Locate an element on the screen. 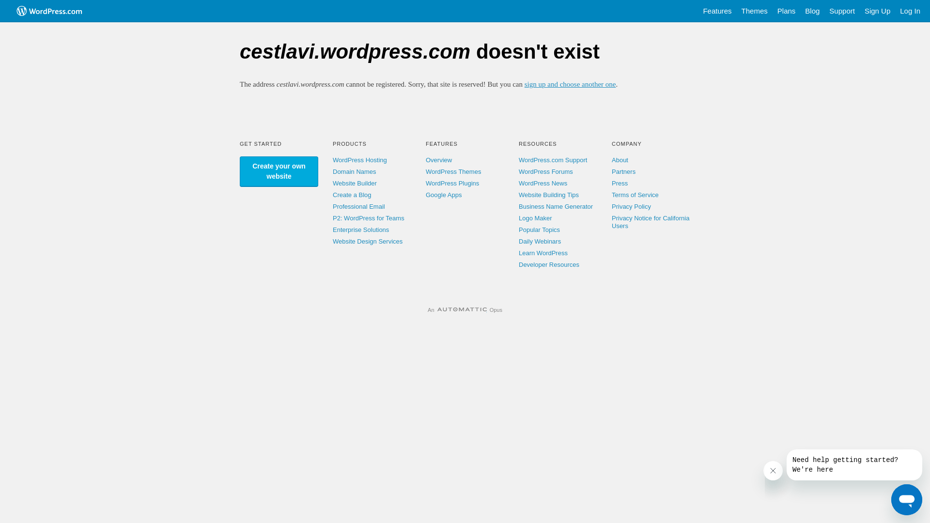 This screenshot has height=523, width=930. Overview is located at coordinates (439, 160).